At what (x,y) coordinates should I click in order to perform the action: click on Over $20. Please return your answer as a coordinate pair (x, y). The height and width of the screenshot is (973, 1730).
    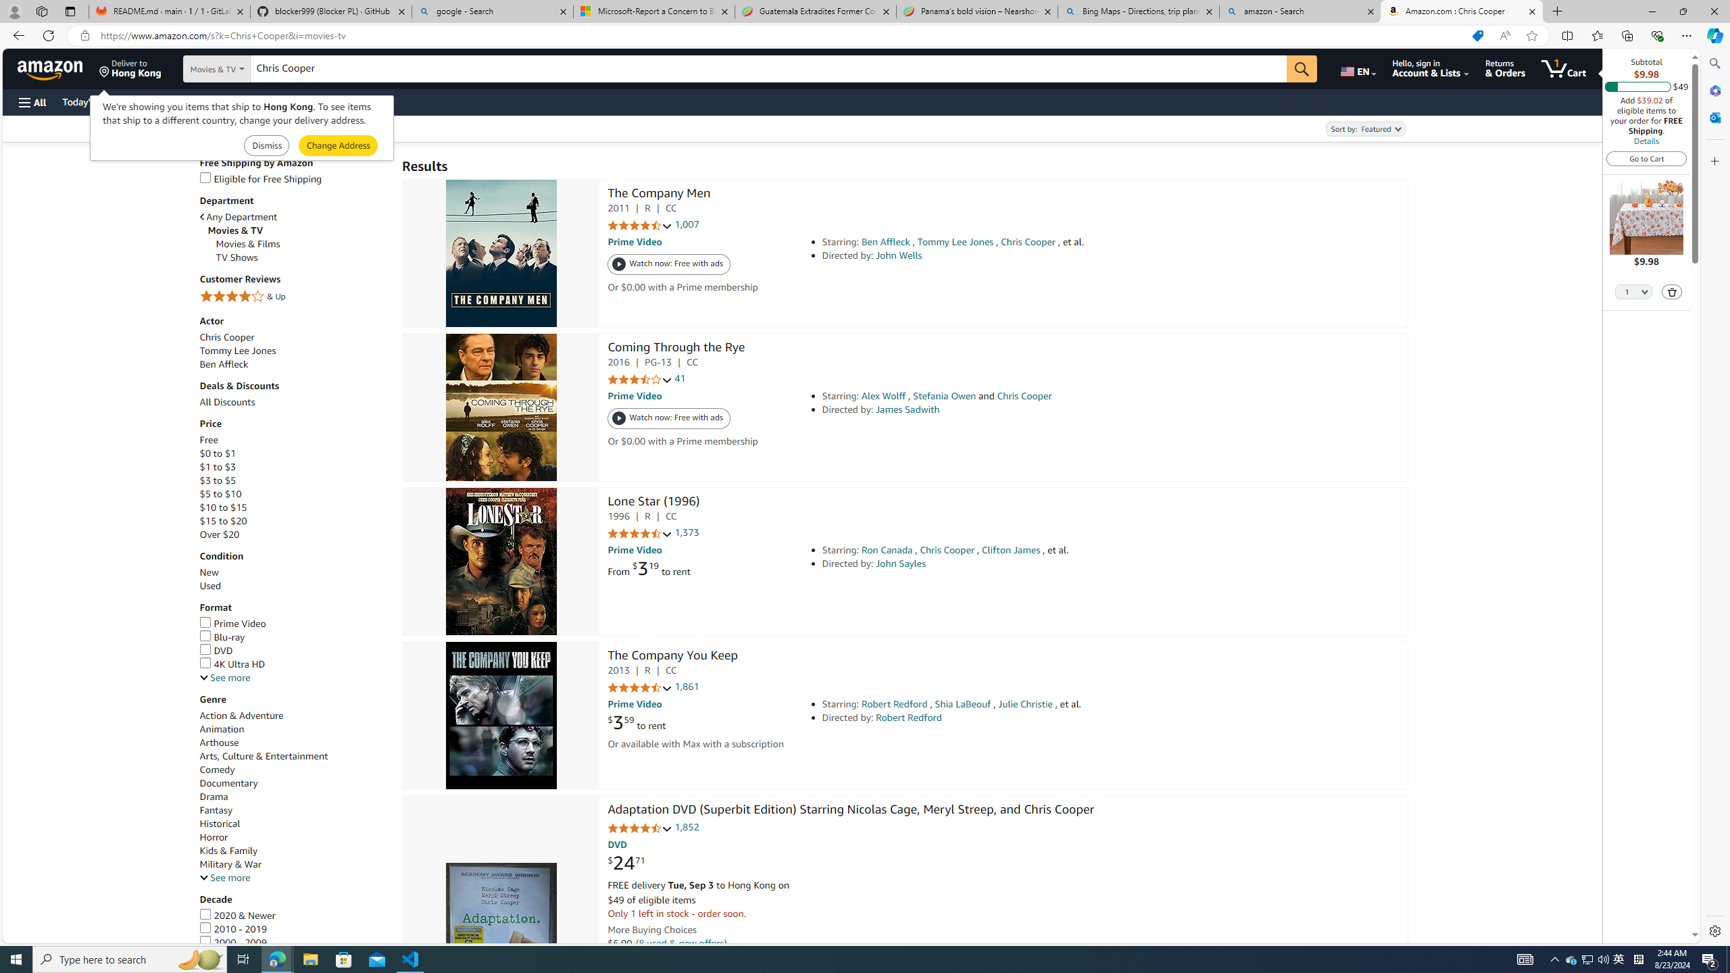
    Looking at the image, I should click on (294, 535).